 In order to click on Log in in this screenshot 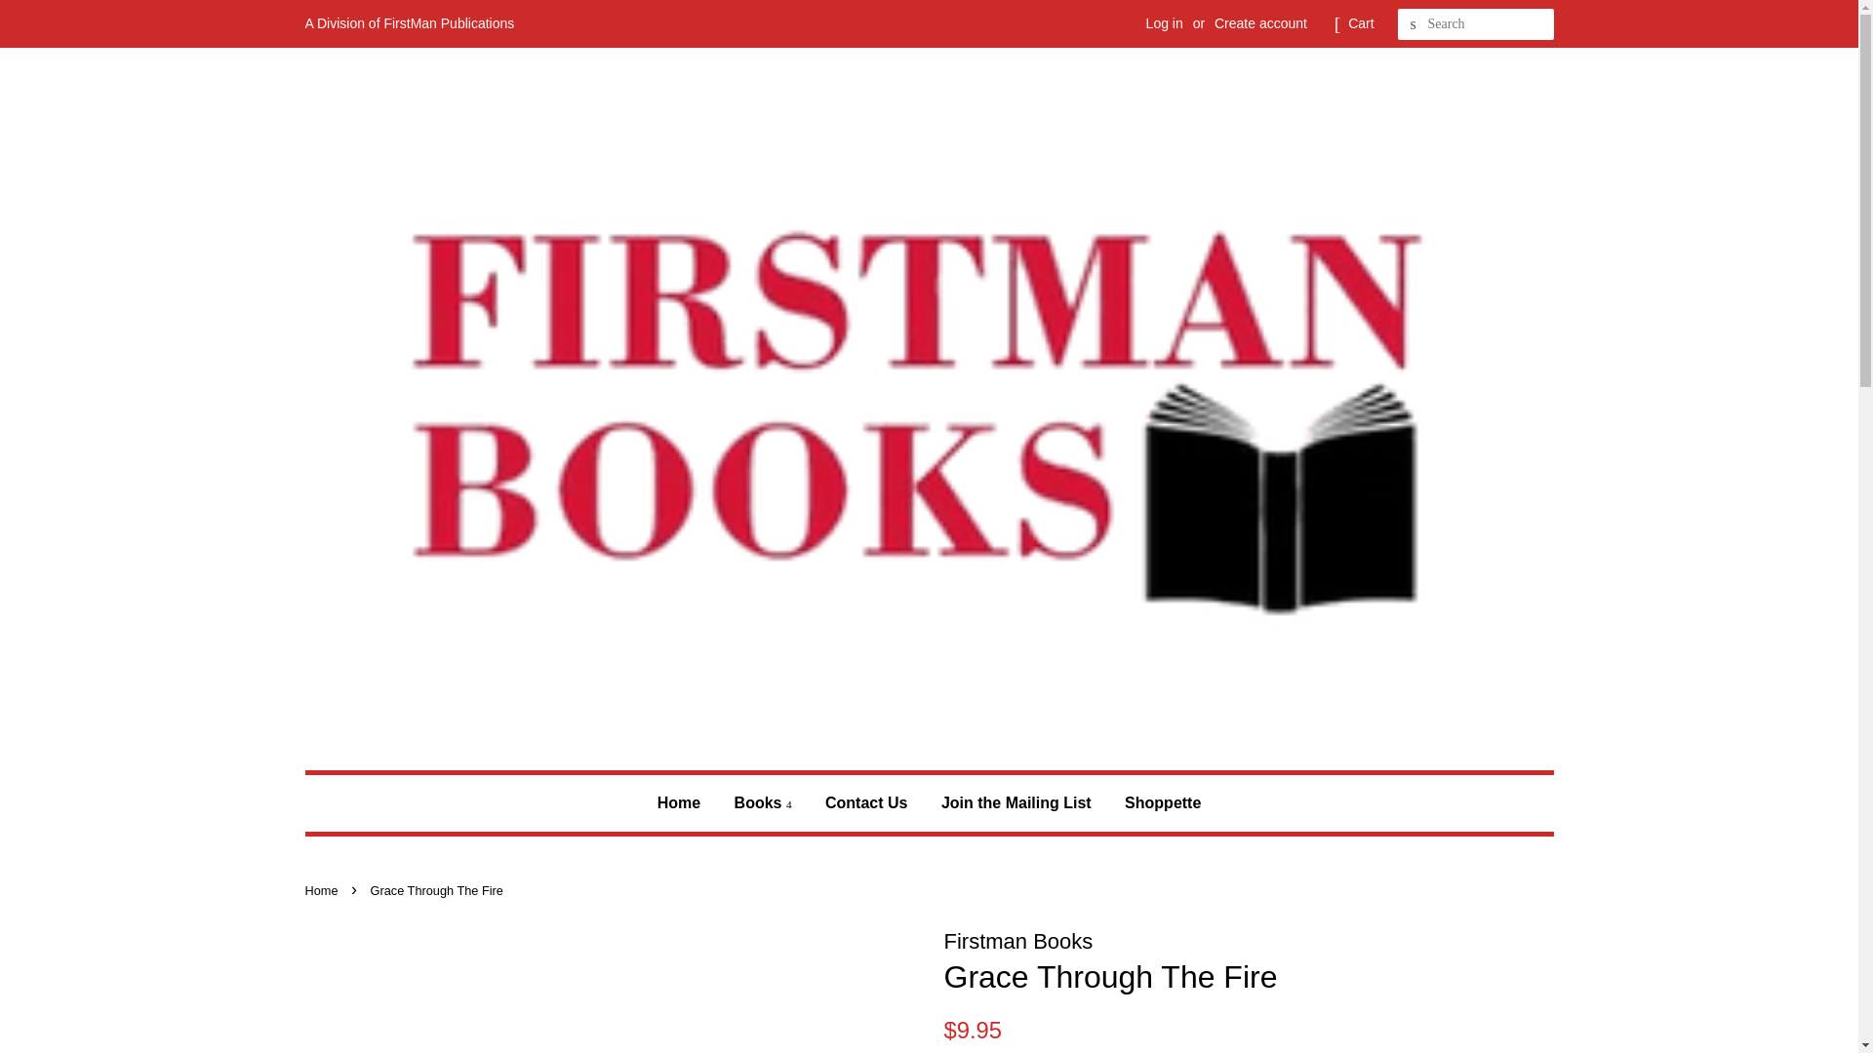, I will do `click(1165, 23)`.